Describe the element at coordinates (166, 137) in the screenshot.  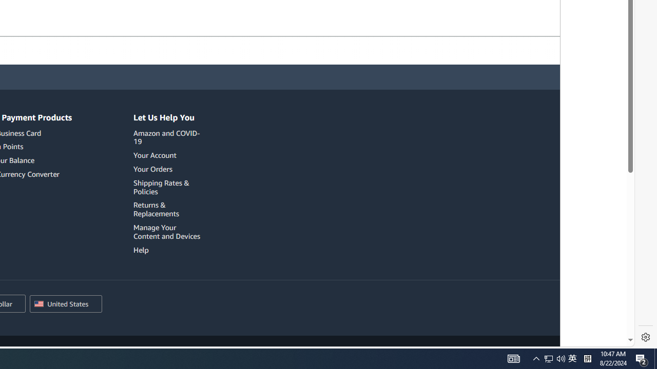
I see `Amazon and COVID-19` at that location.